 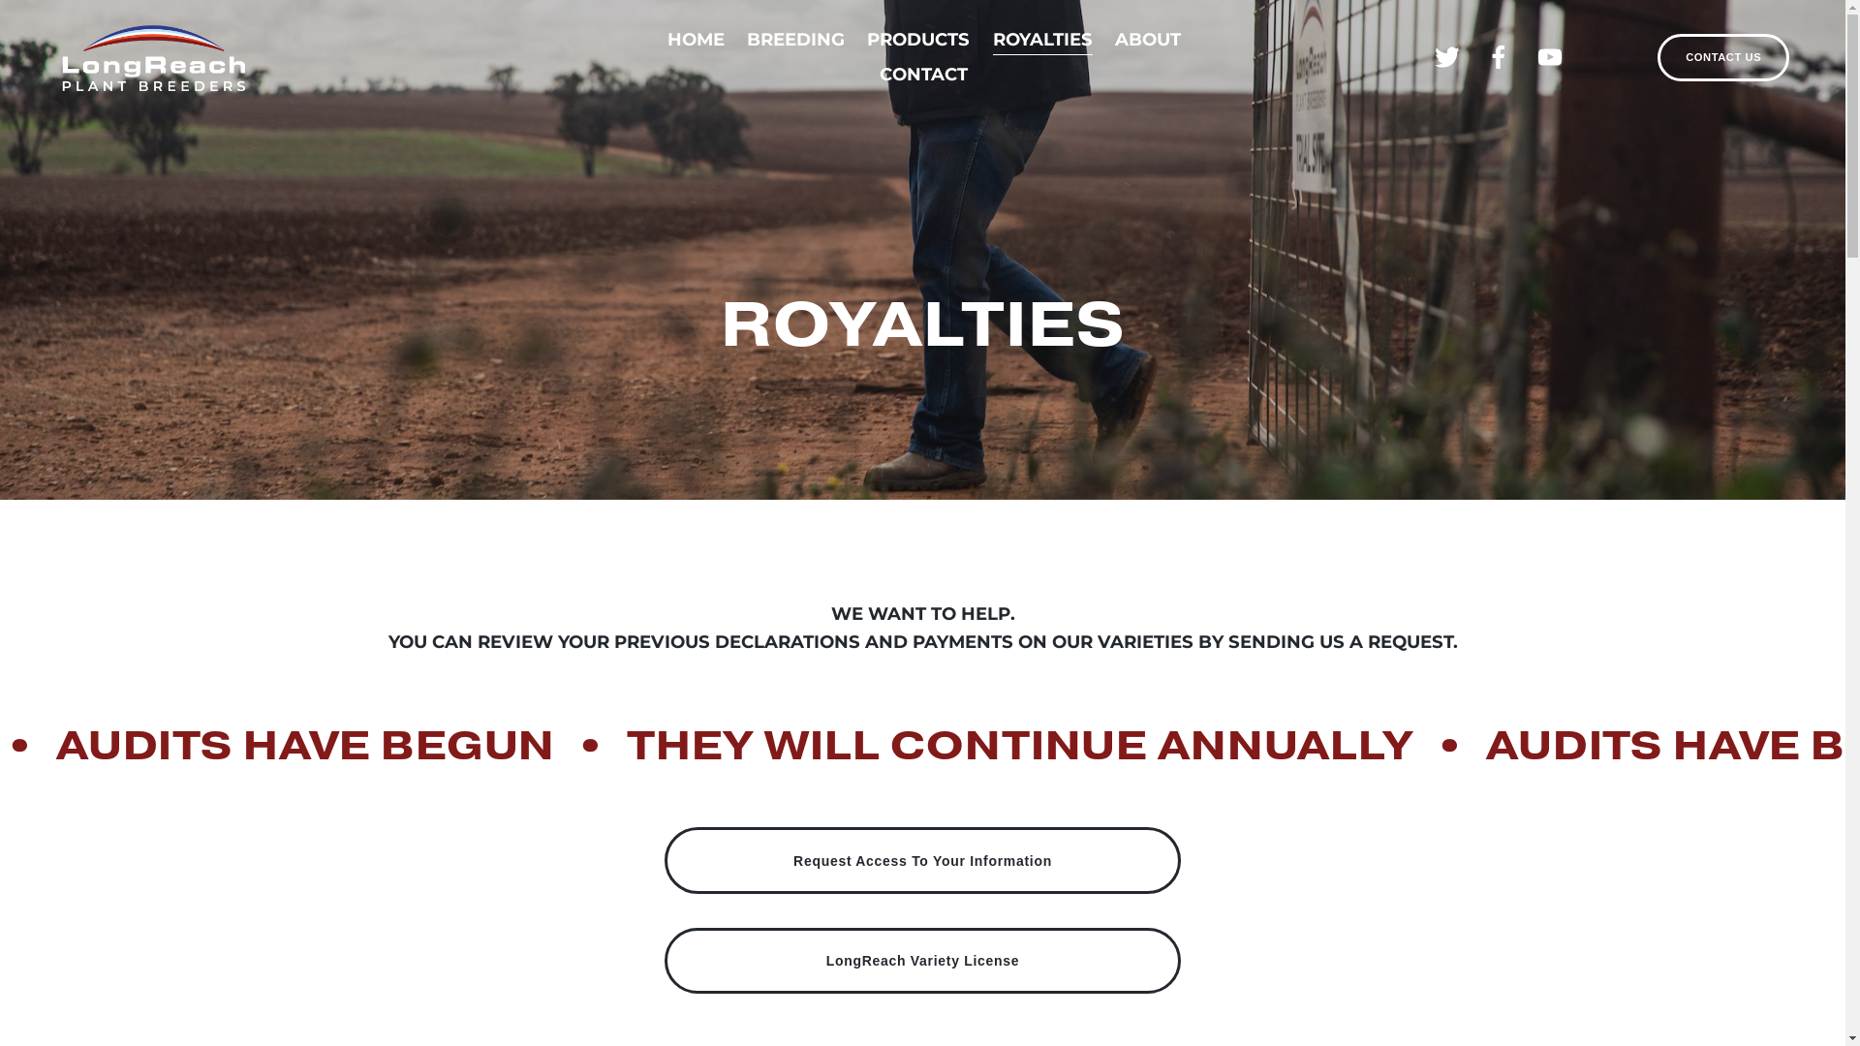 I want to click on PRODUCTS, so click(x=918, y=40).